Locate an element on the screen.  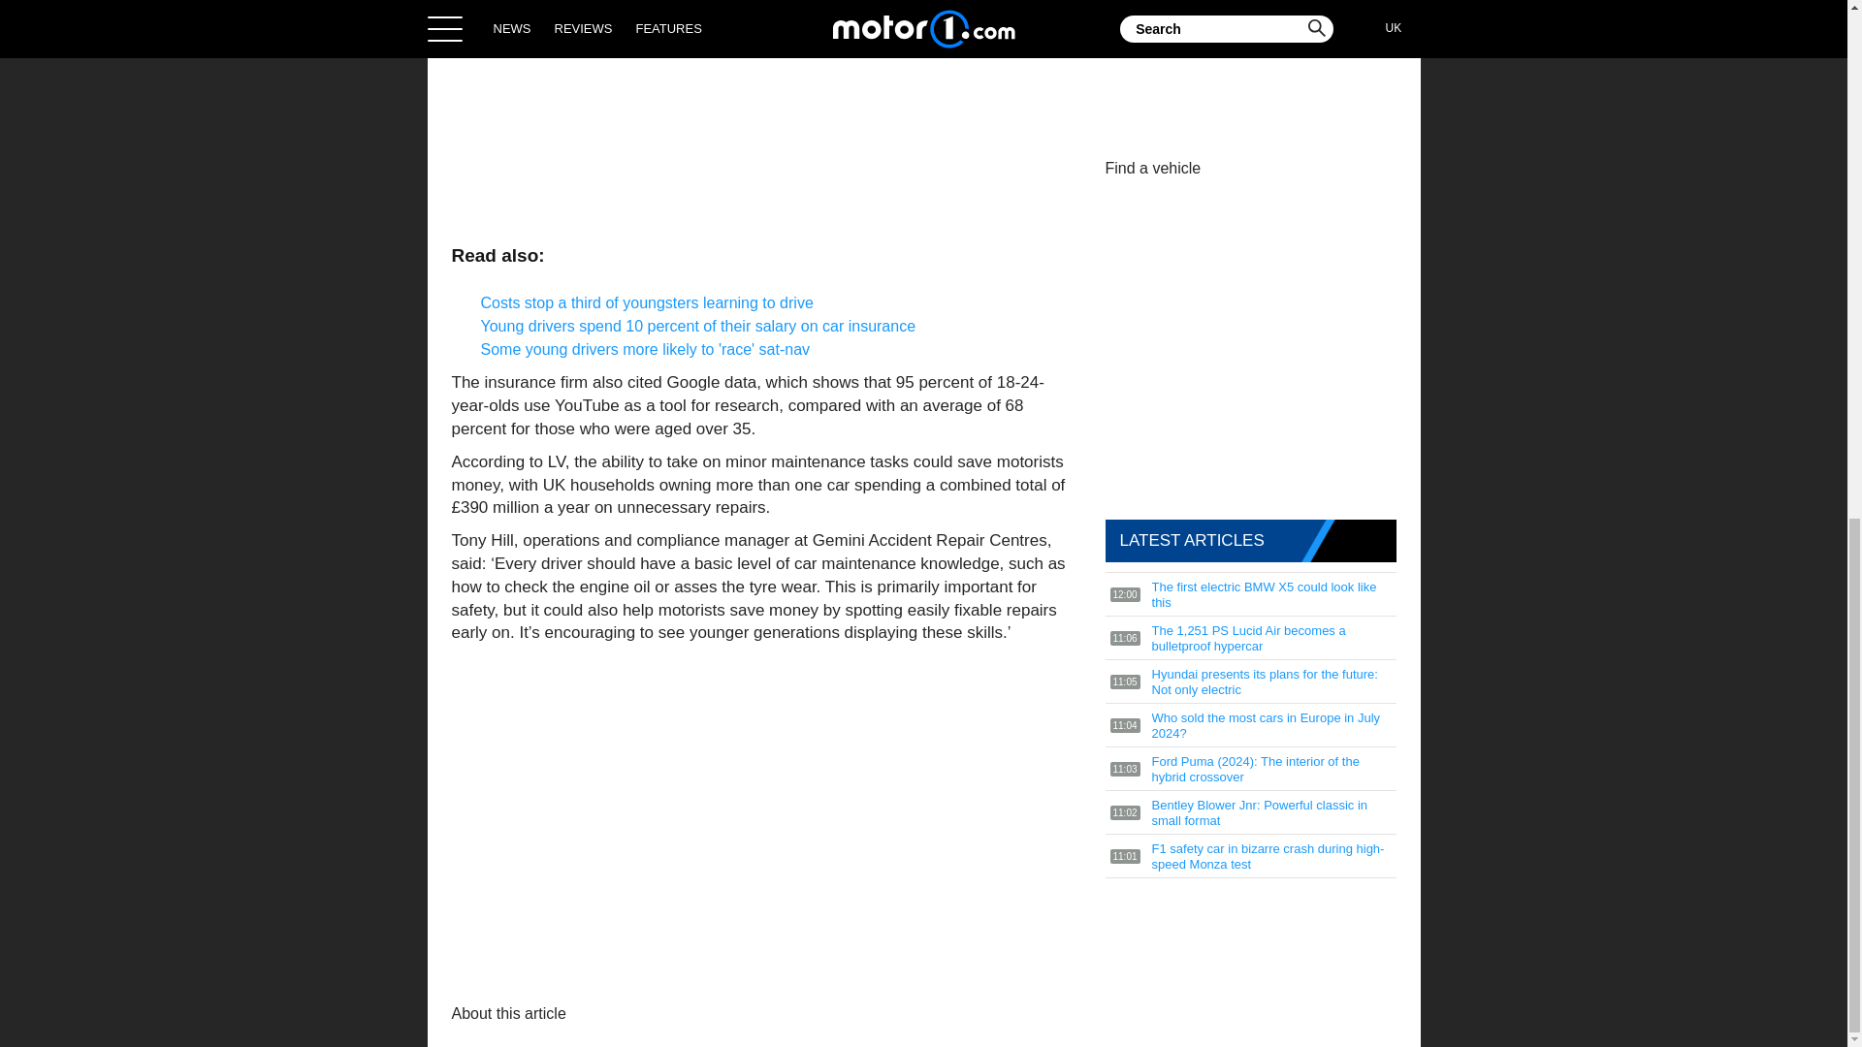
Some young drivers more likely to 'race' sat-nav is located at coordinates (645, 349).